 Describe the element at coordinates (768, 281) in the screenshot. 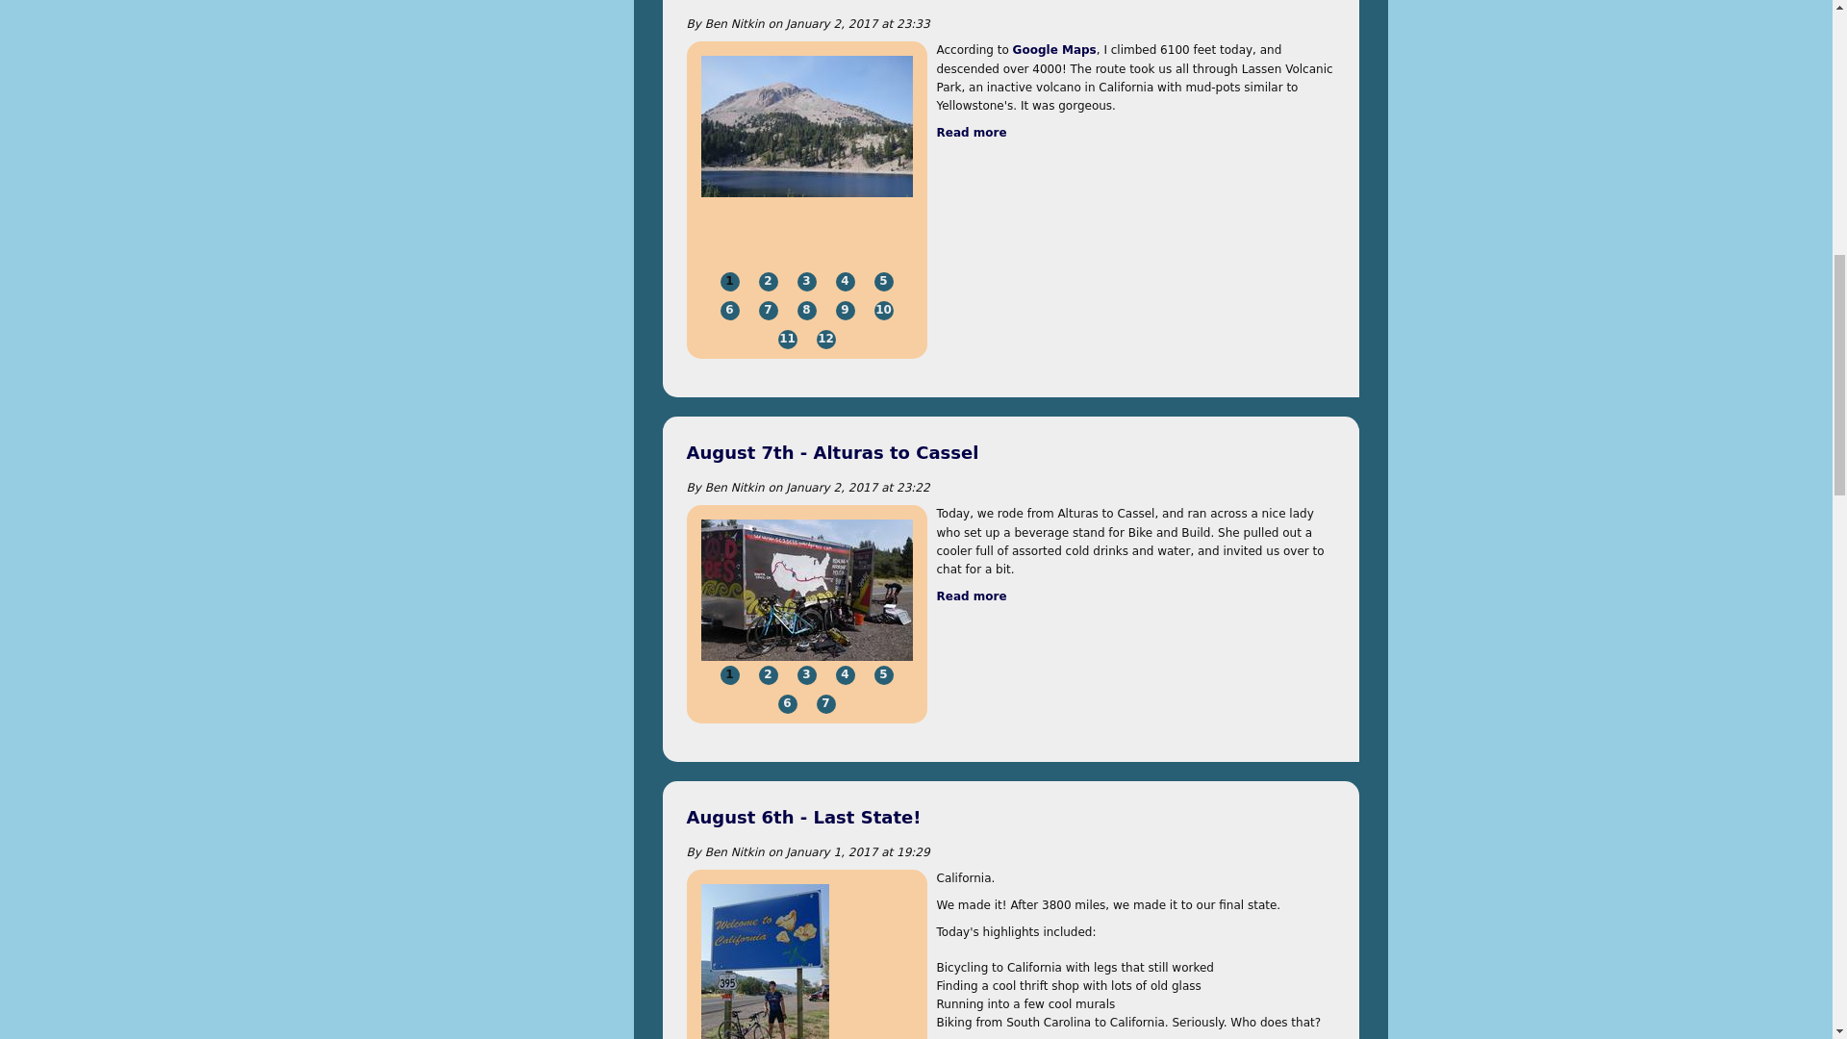

I see `2` at that location.